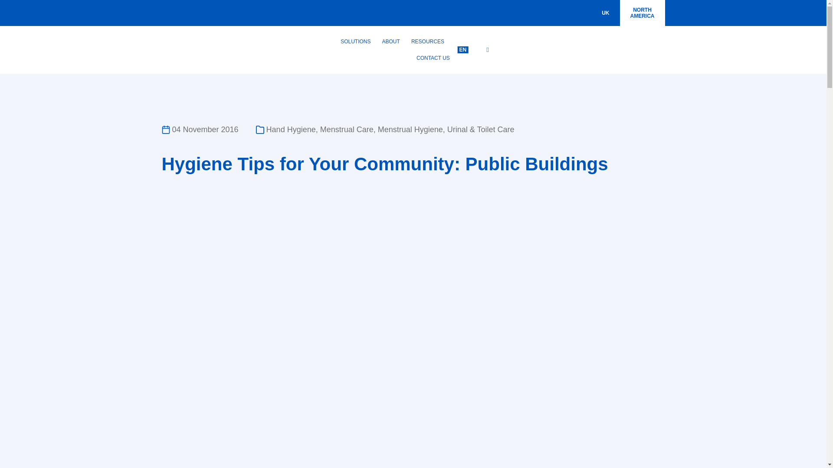 This screenshot has height=468, width=833. What do you see at coordinates (430, 58) in the screenshot?
I see `CONTACT US` at bounding box center [430, 58].